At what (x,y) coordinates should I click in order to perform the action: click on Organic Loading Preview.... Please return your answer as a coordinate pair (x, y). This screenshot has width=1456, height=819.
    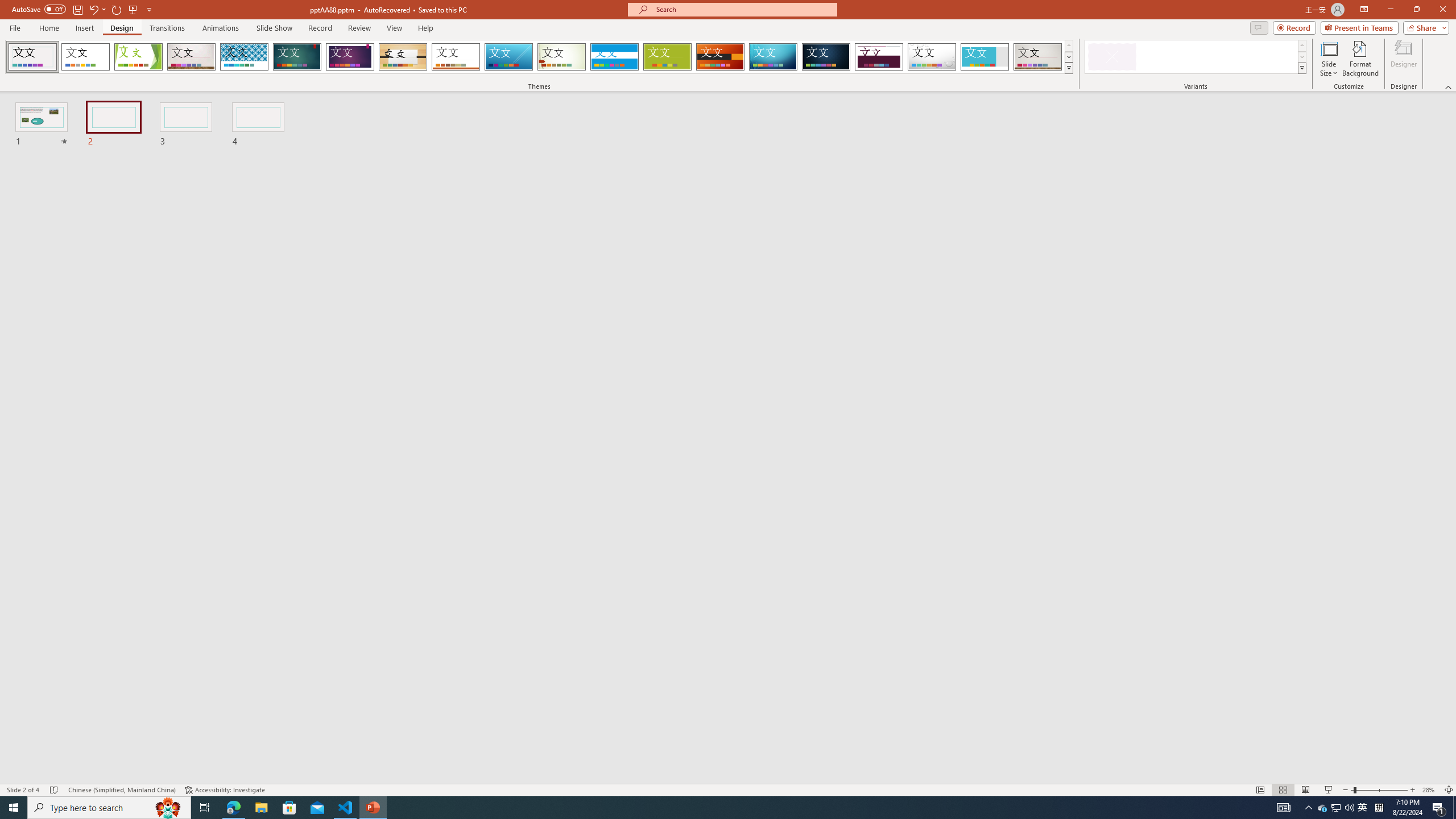
    Looking at the image, I should click on (403, 57).